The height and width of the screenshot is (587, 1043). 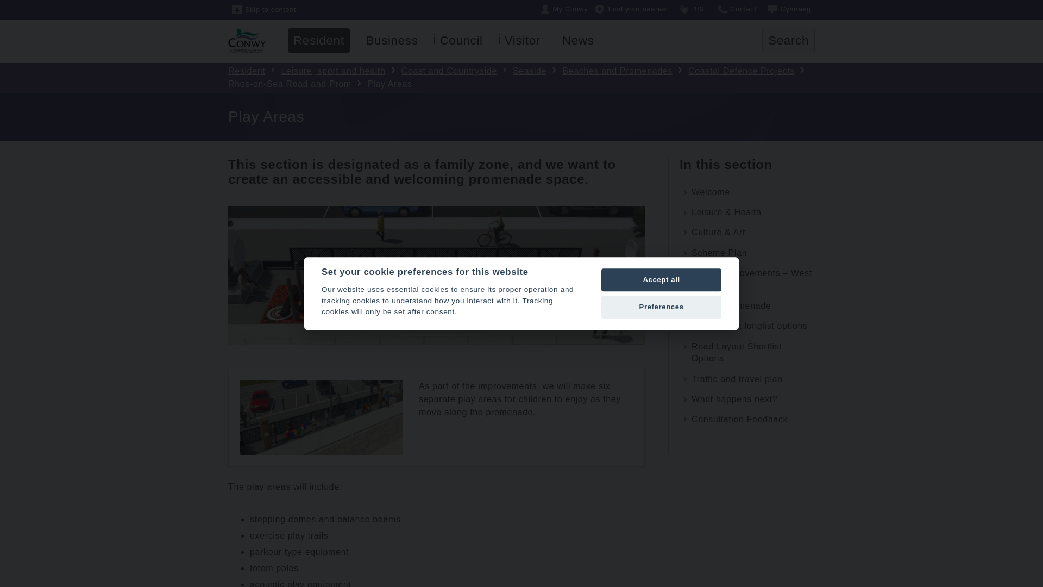 What do you see at coordinates (747, 305) in the screenshot?
I see `Cayley Promenade` at bounding box center [747, 305].